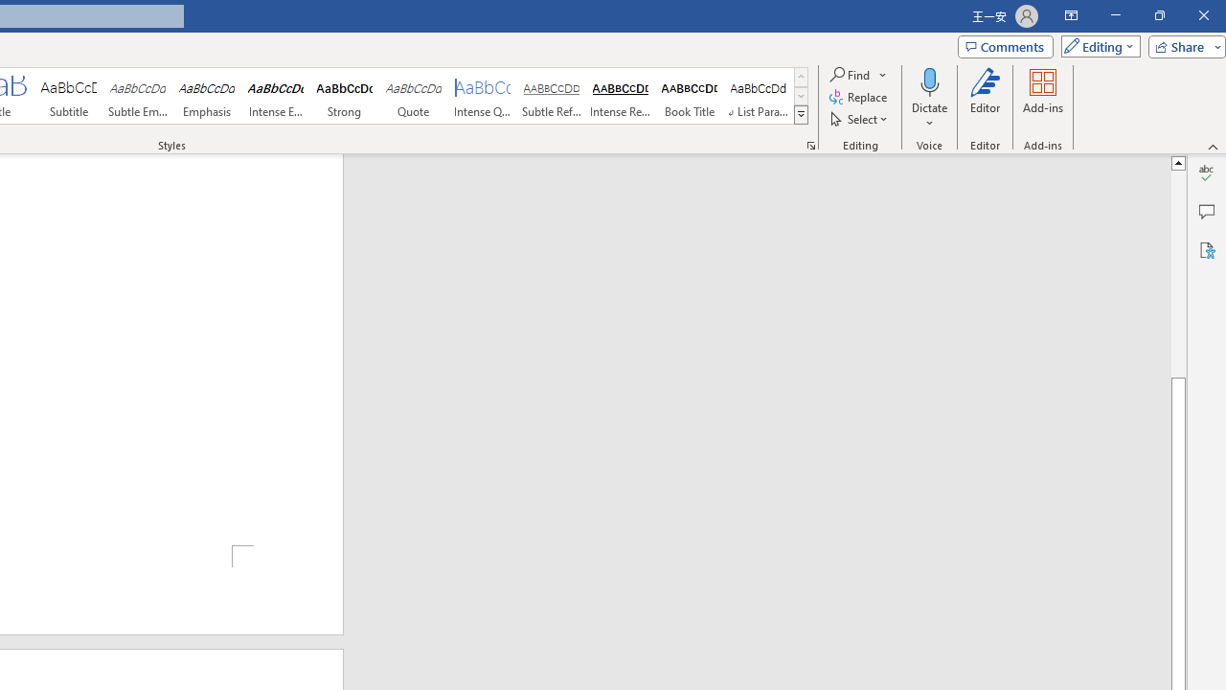 The image size is (1226, 690). Describe the element at coordinates (68, 96) in the screenshot. I see `Subtitle` at that location.